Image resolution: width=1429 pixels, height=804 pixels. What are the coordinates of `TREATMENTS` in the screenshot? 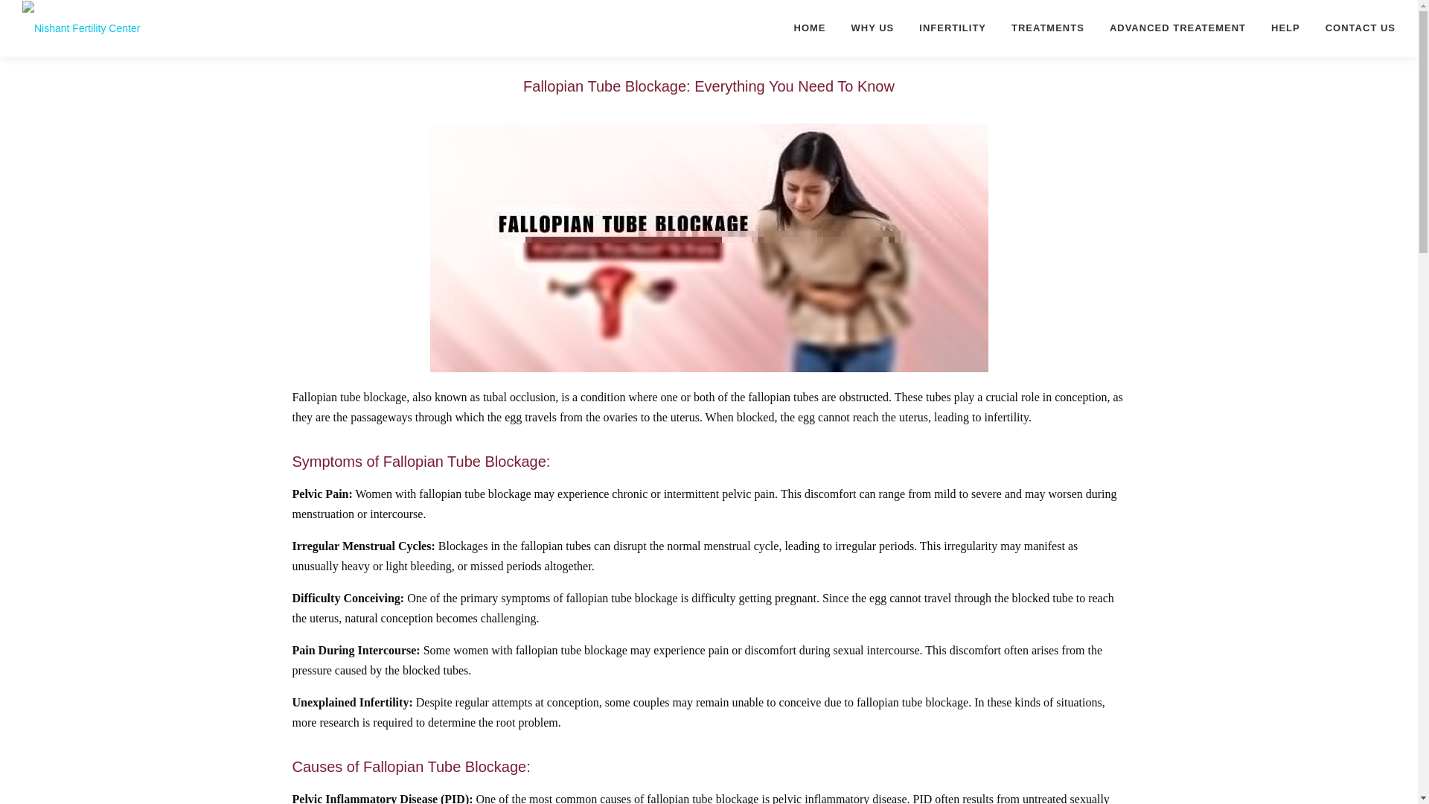 It's located at (1048, 28).